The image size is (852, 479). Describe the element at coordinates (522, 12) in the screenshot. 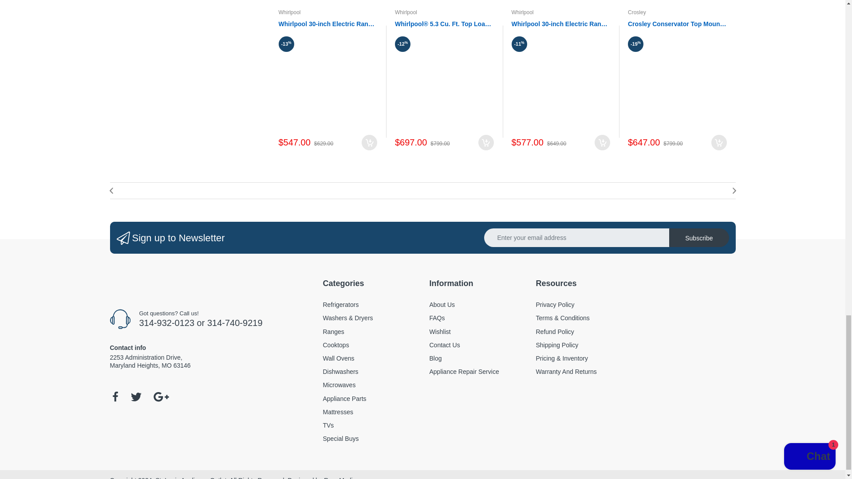

I see `Whirlpool` at that location.